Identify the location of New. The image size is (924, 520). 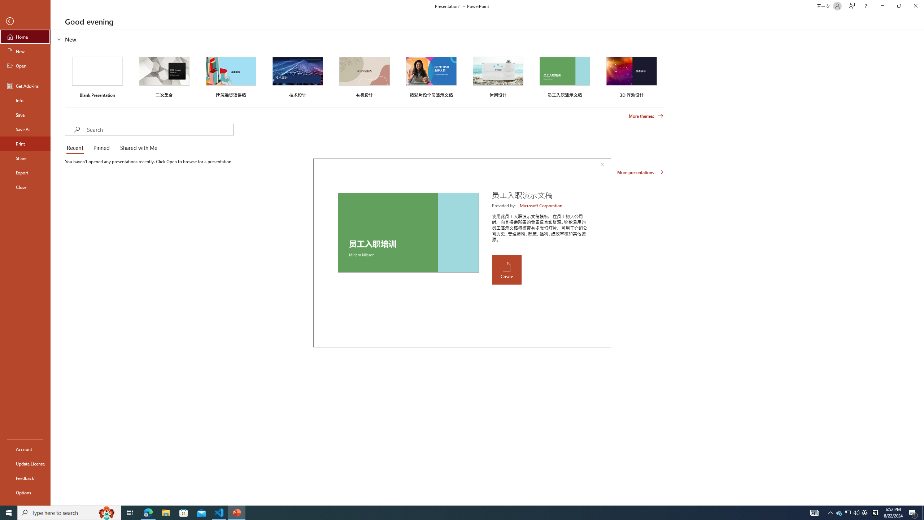
(25, 51).